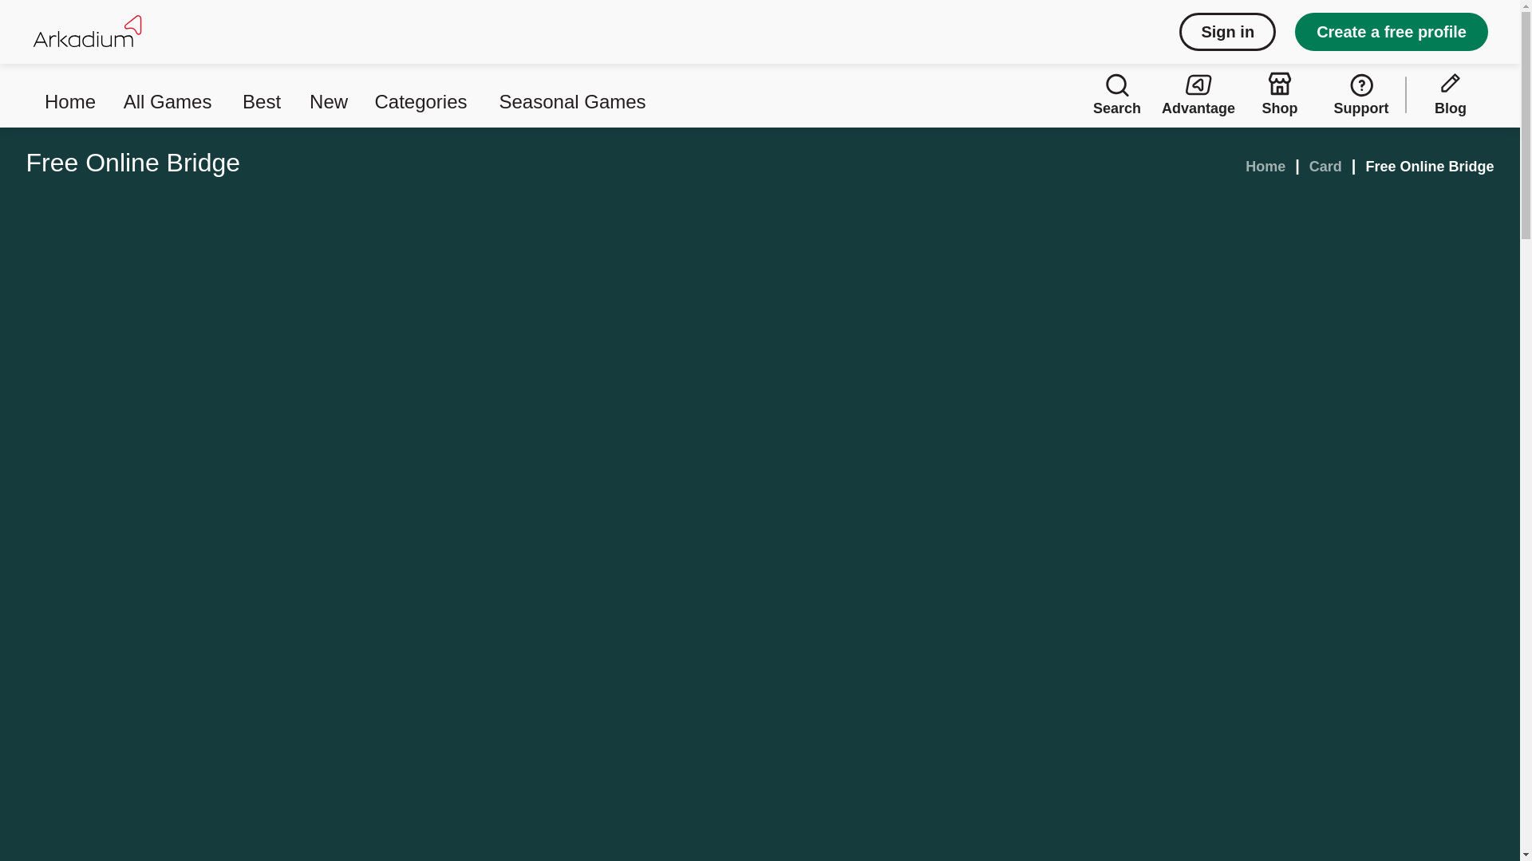 This screenshot has height=861, width=1532. I want to click on Create a free profile, so click(1391, 32).